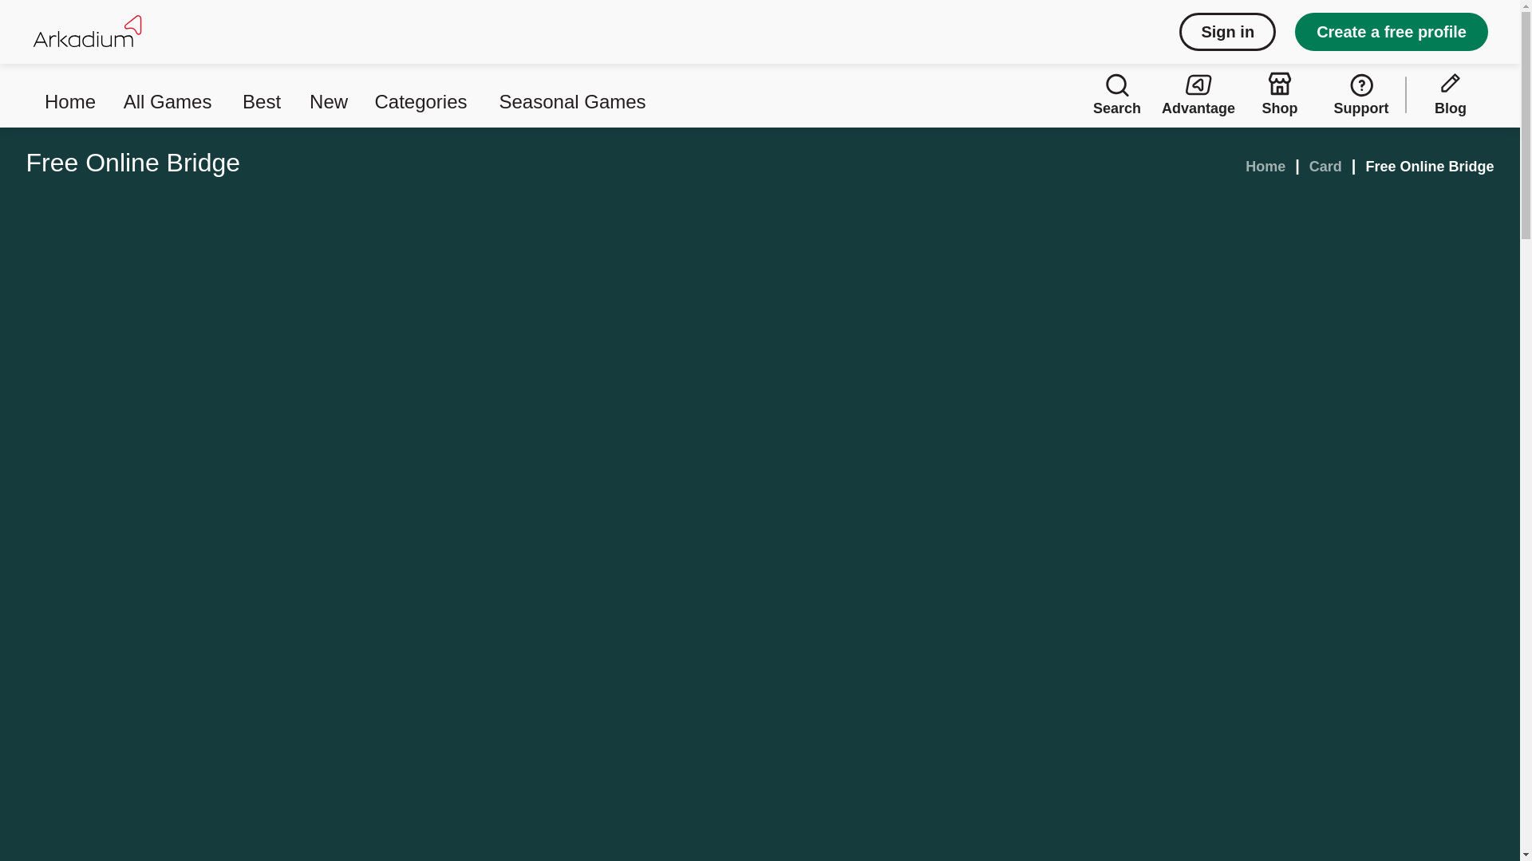 This screenshot has height=861, width=1532. I want to click on Create a free profile, so click(1391, 32).